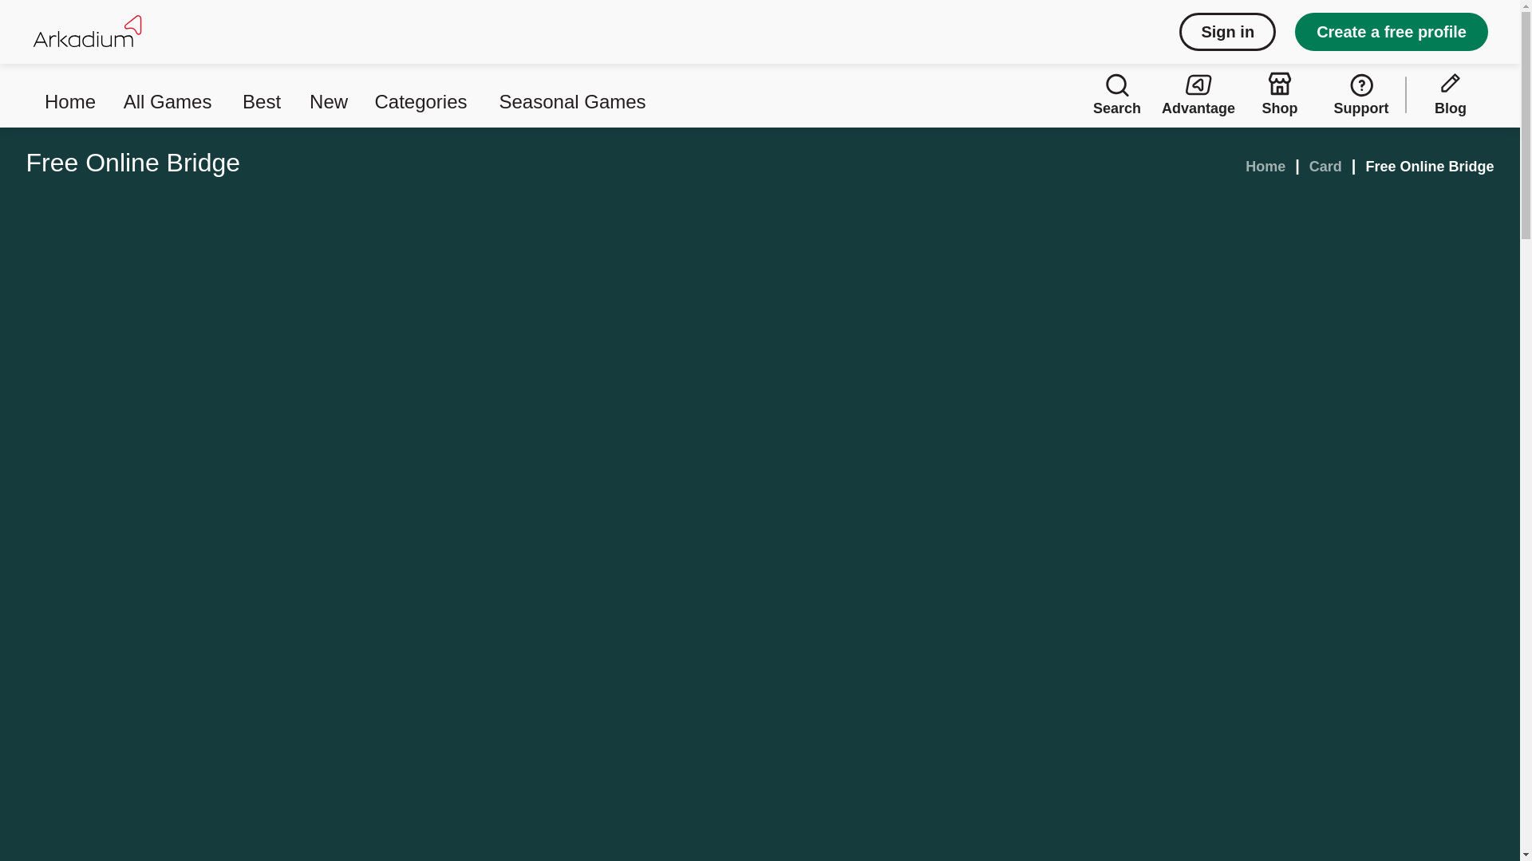 This screenshot has height=861, width=1532. I want to click on Create a free profile, so click(1391, 32).